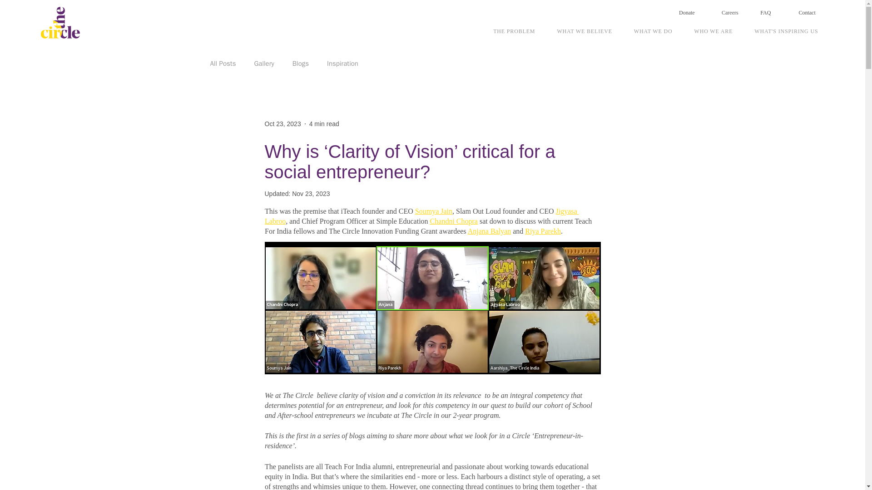  What do you see at coordinates (786, 32) in the screenshot?
I see `WHAT'S INSPIRING US` at bounding box center [786, 32].